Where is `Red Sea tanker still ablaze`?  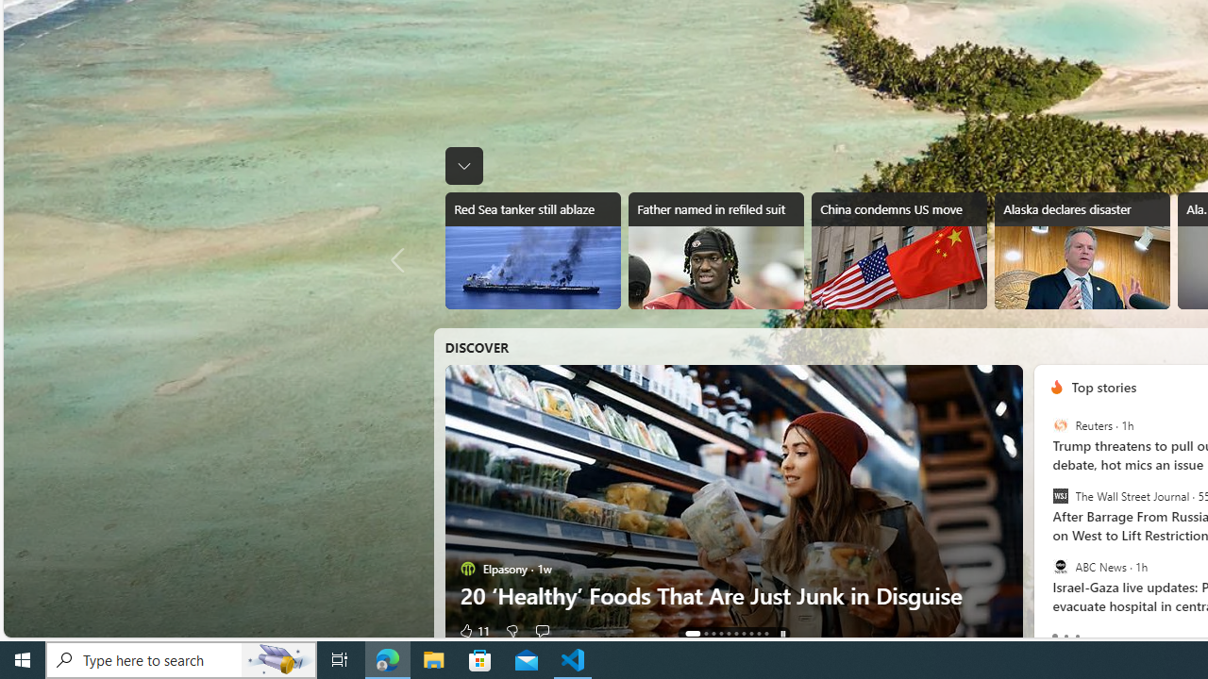
Red Sea tanker still ablaze is located at coordinates (532, 251).